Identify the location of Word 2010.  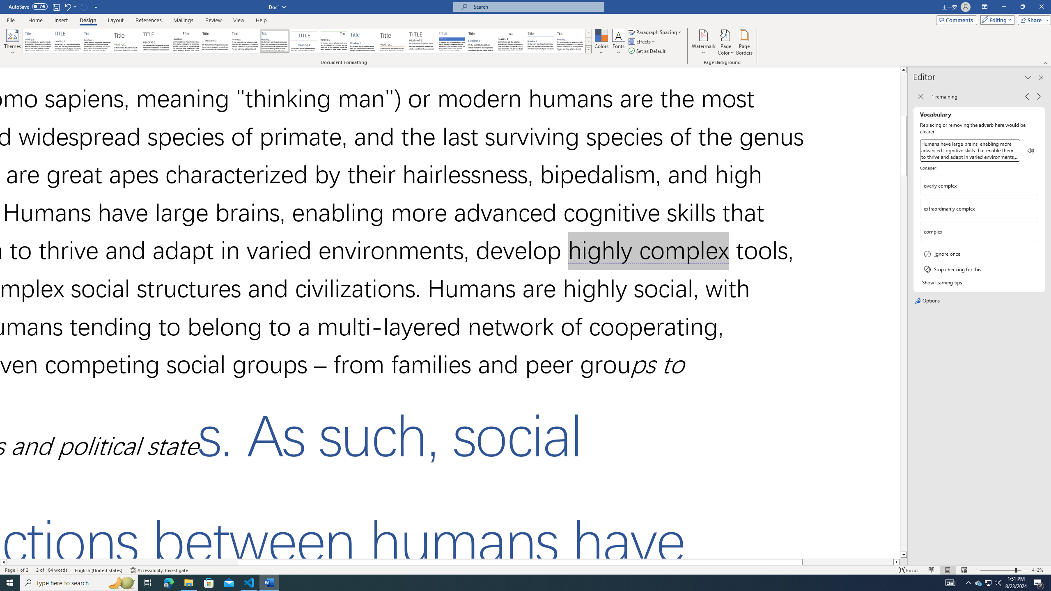
(541, 41).